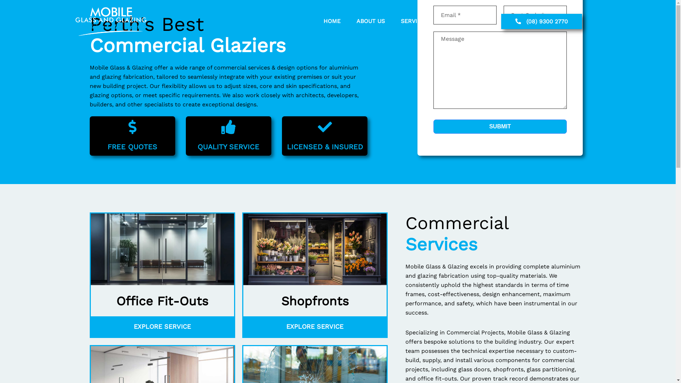 Image resolution: width=681 pixels, height=383 pixels. What do you see at coordinates (500, 127) in the screenshot?
I see `SUBMIT` at bounding box center [500, 127].